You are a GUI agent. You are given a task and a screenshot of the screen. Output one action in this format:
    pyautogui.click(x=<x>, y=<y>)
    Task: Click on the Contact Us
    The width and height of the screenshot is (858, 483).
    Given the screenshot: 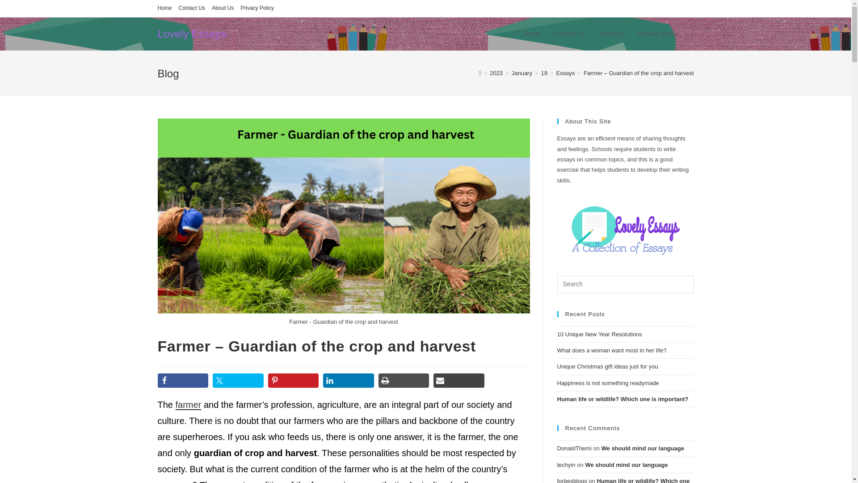 What is the action you would take?
    pyautogui.click(x=569, y=34)
    